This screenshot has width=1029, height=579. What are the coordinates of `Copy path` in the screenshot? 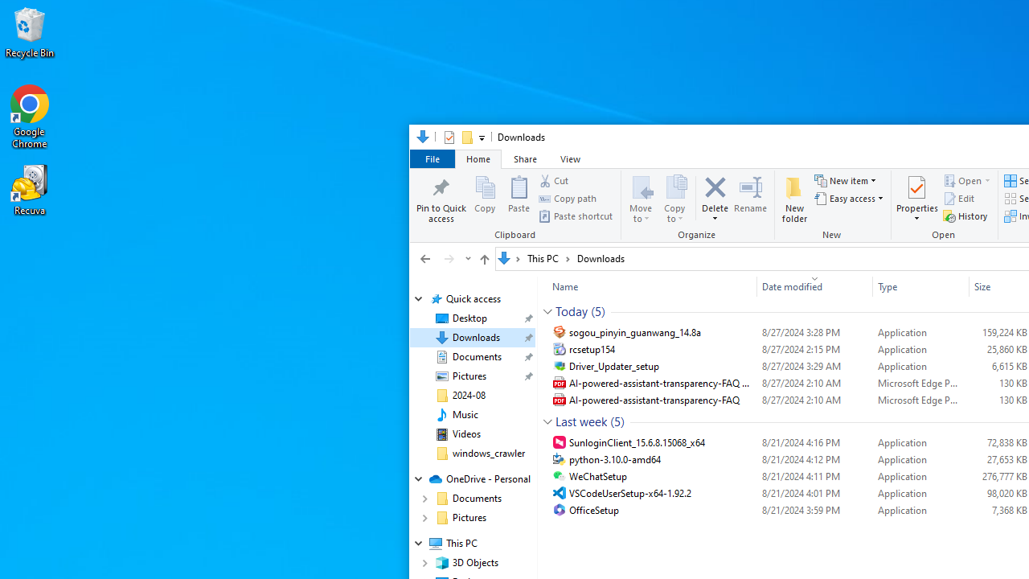 It's located at (568, 198).